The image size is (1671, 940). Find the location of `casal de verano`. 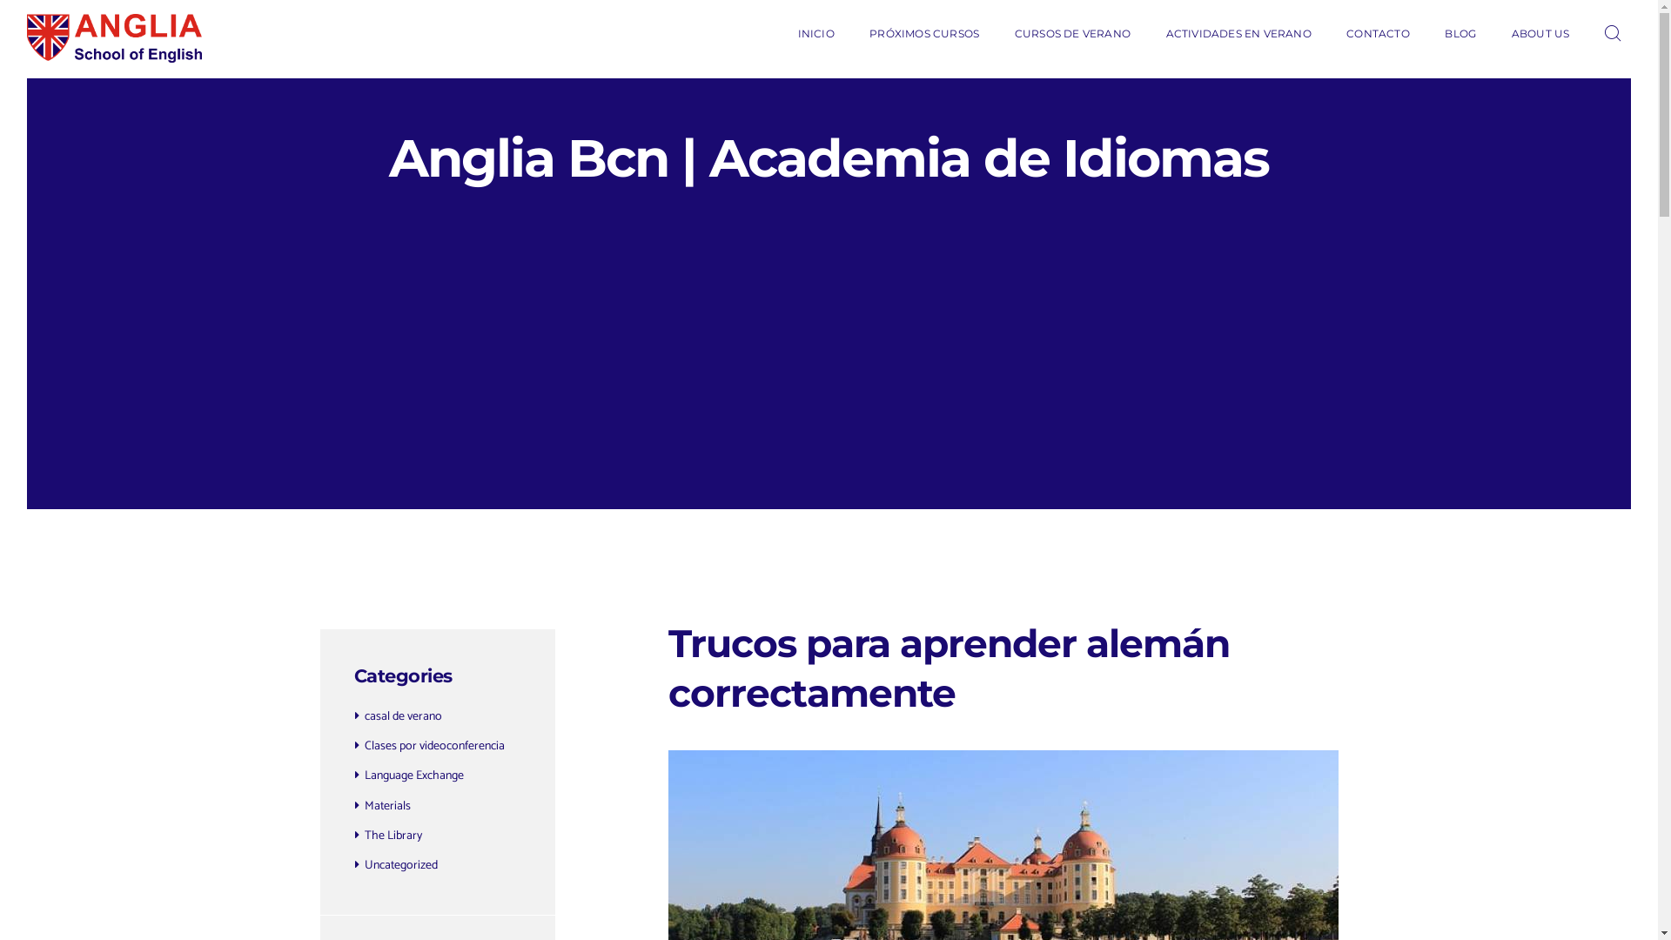

casal de verano is located at coordinates (404, 717).